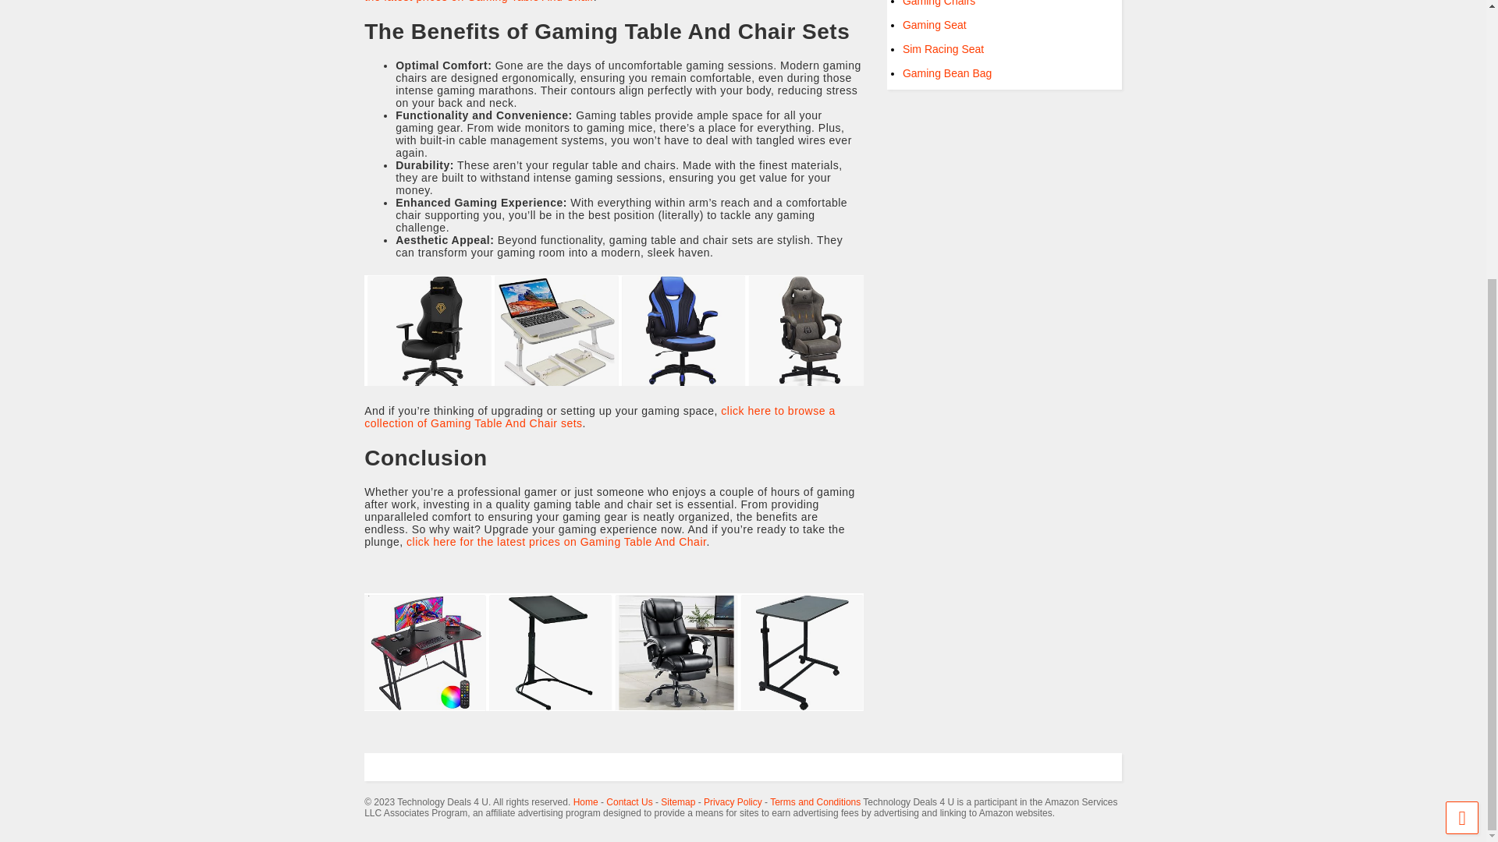 The image size is (1498, 842). Describe the element at coordinates (556, 541) in the screenshot. I see `click here for the latest prices on Gaming Table And Chair` at that location.